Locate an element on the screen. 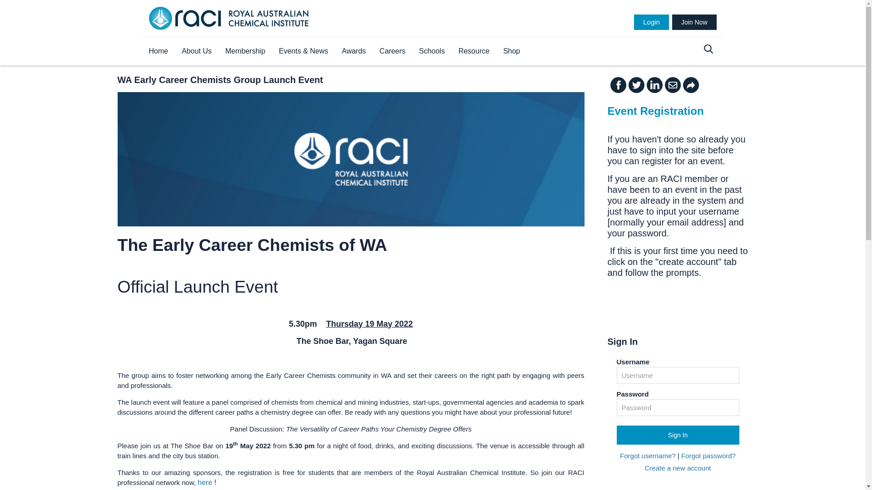 The height and width of the screenshot is (490, 872). RACI is located at coordinates (229, 18).